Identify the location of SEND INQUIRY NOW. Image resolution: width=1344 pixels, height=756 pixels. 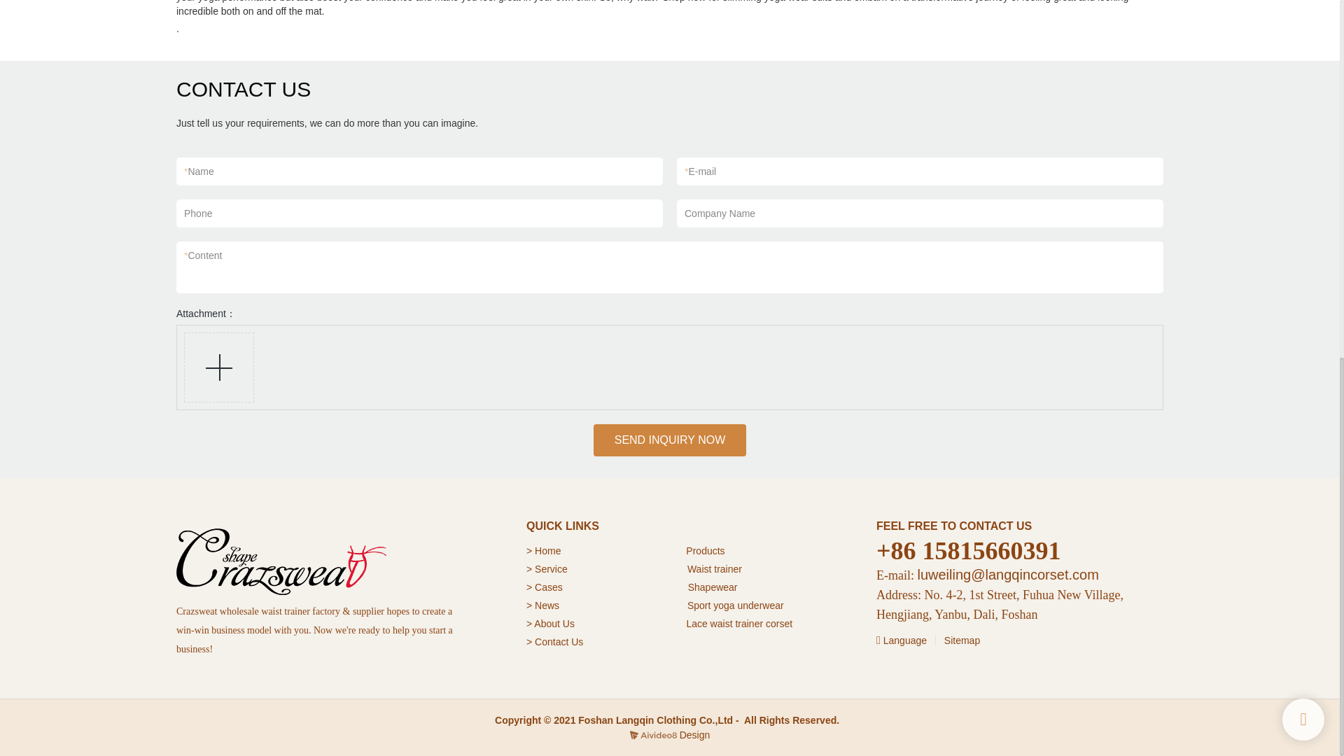
(671, 440).